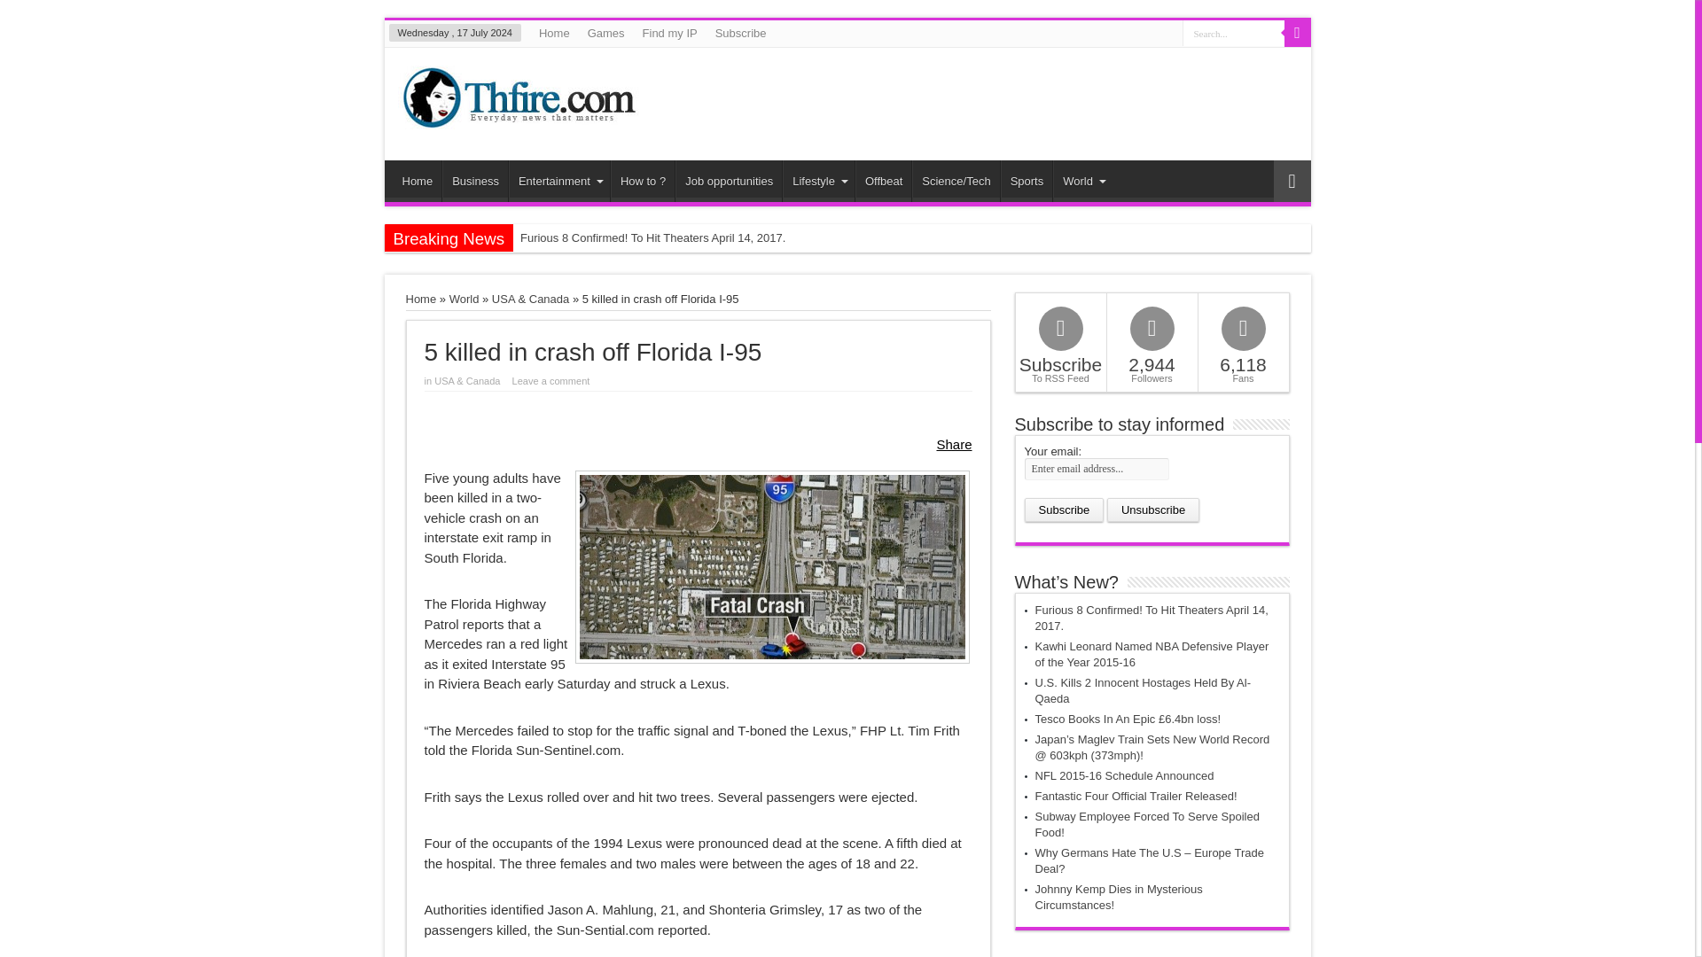 Image resolution: width=1702 pixels, height=957 pixels. Describe the element at coordinates (642, 181) in the screenshot. I see `How to ?` at that location.